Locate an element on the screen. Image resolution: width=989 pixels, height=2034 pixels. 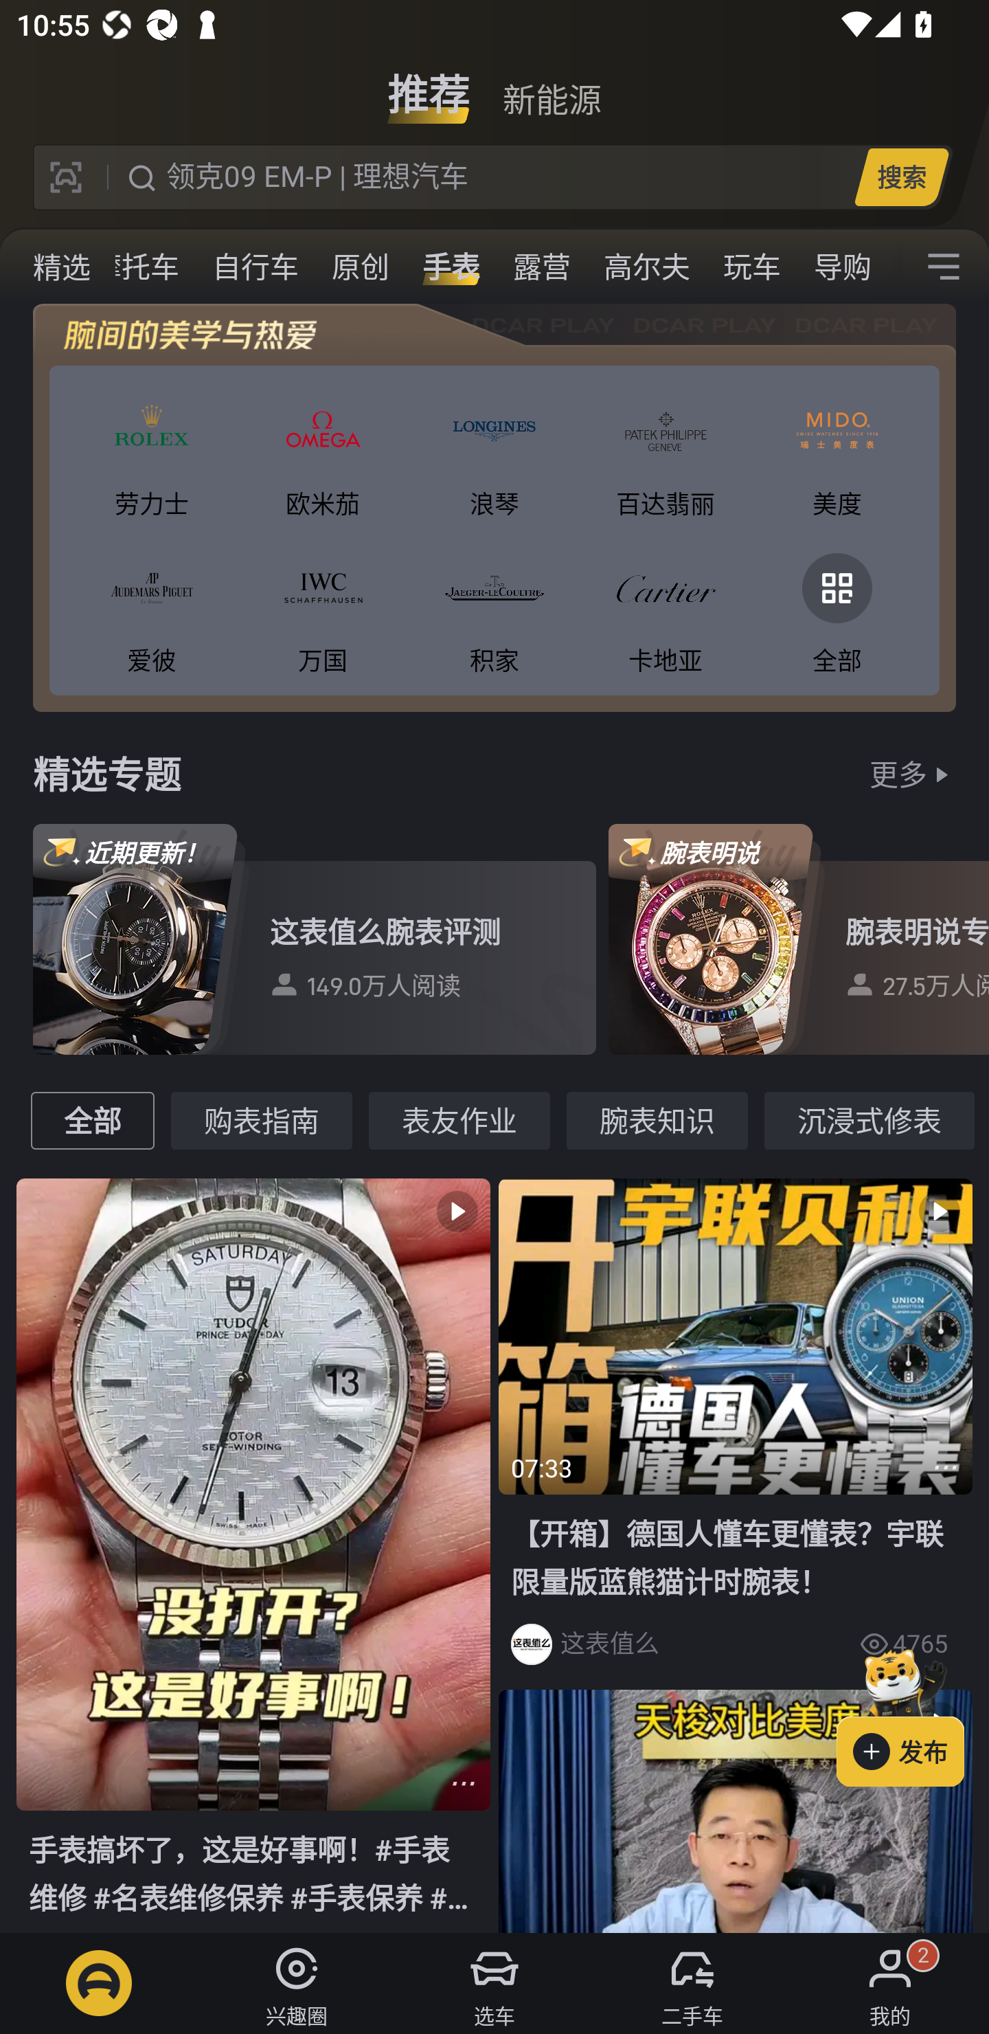
手表 is located at coordinates (451, 267).